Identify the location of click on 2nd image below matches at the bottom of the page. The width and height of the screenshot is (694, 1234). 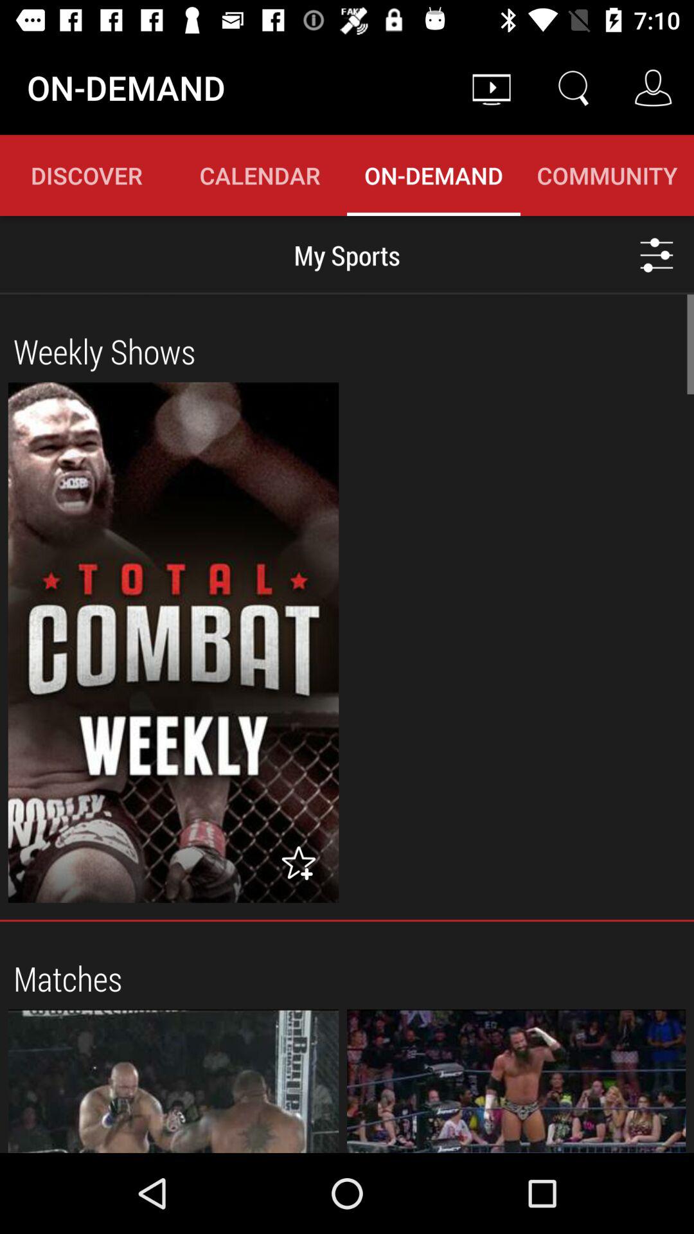
(517, 1081).